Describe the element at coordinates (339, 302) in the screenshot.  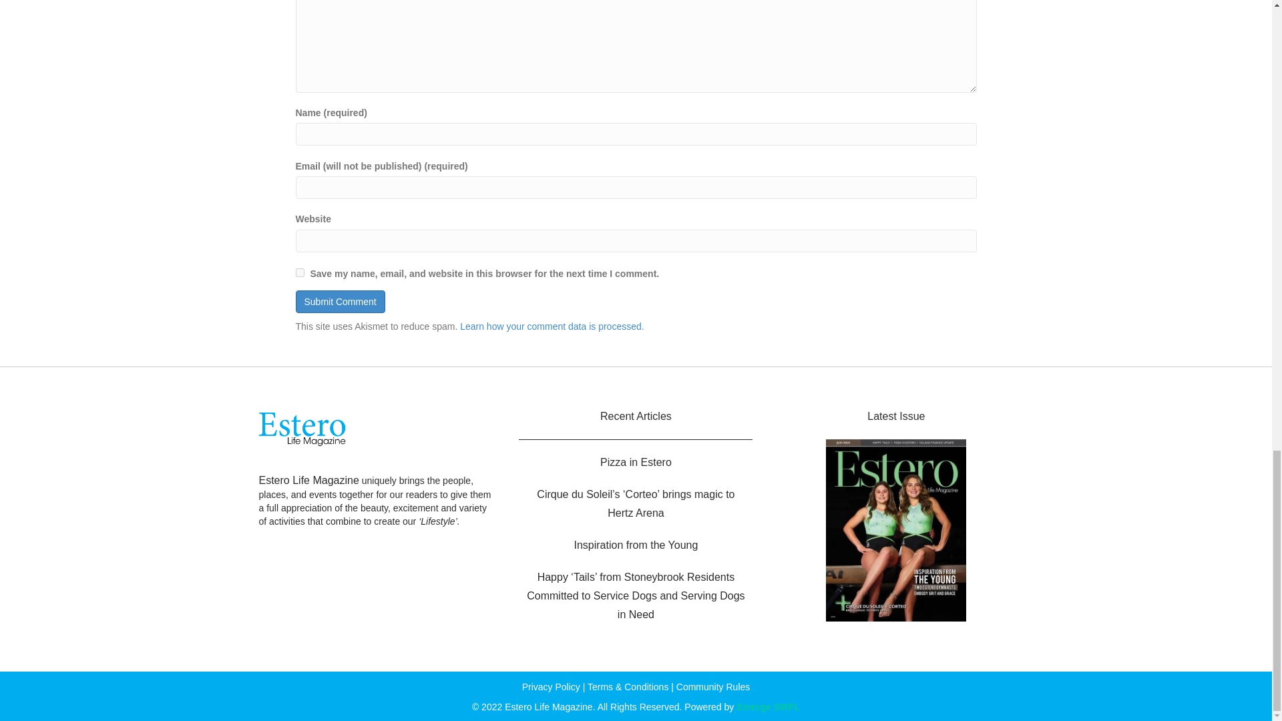
I see `Submit Comment` at that location.